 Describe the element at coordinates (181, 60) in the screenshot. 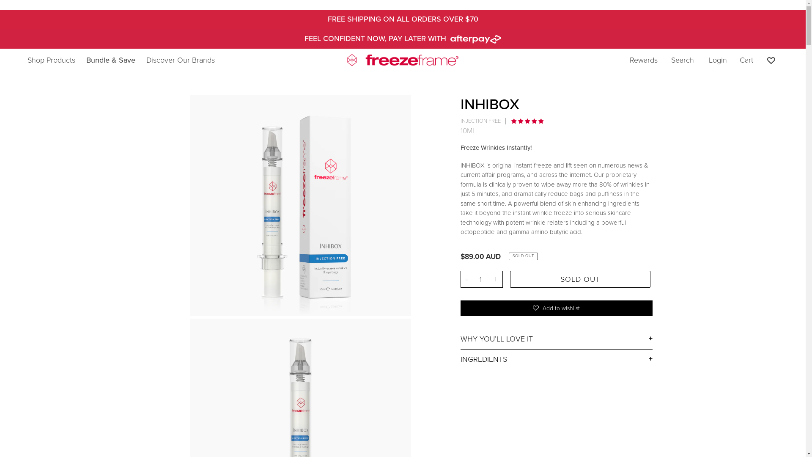

I see `Discover Our Brands` at that location.